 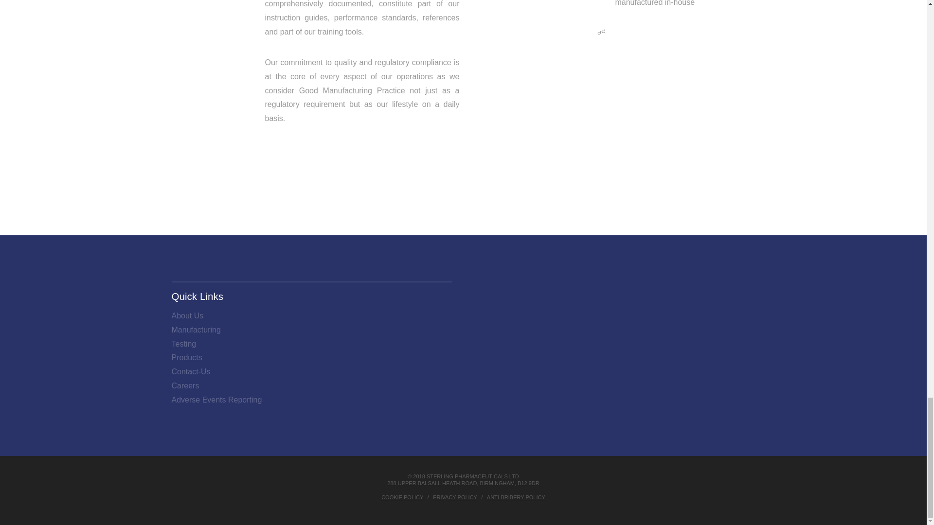 What do you see at coordinates (185, 386) in the screenshot?
I see `Careers` at bounding box center [185, 386].